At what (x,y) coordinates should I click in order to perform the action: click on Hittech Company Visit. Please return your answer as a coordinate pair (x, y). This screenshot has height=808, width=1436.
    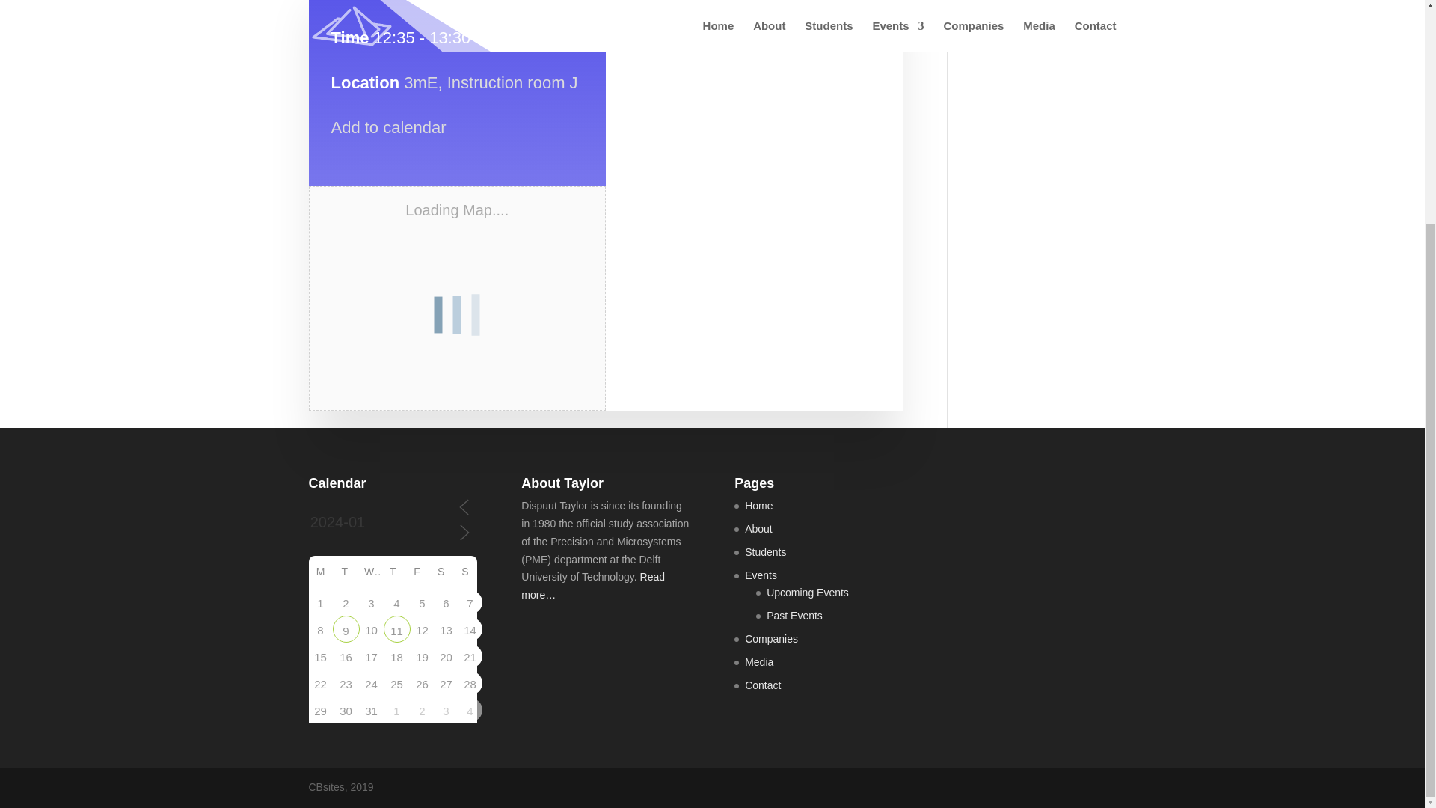
    Looking at the image, I should click on (346, 629).